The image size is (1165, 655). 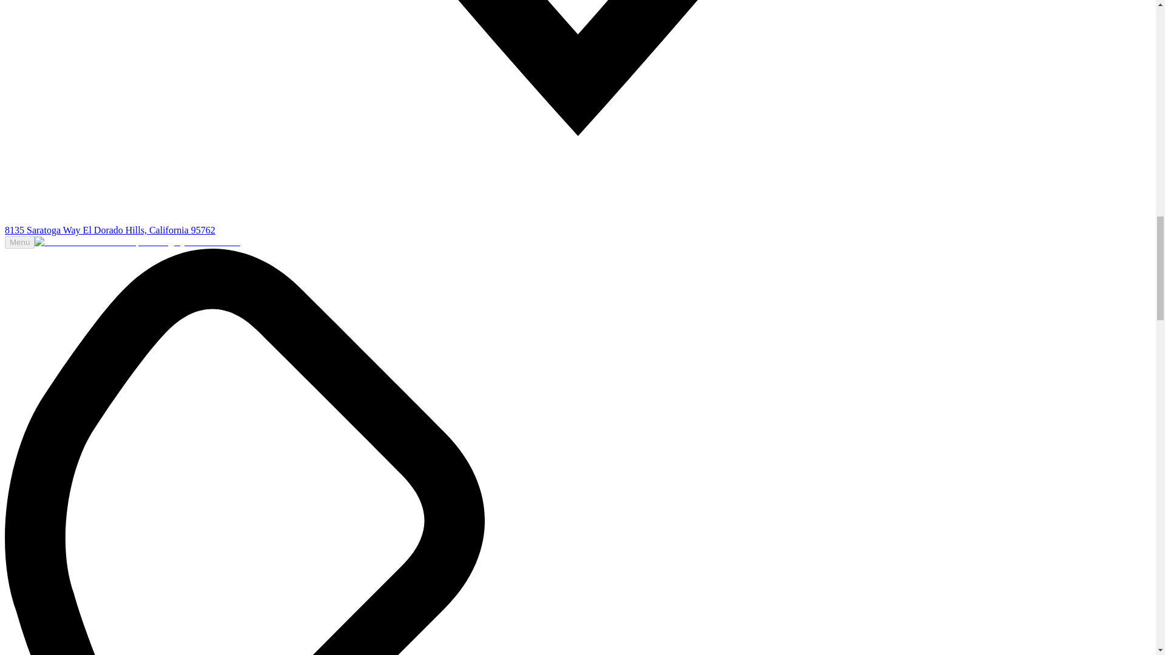 I want to click on Menu, so click(x=19, y=242).